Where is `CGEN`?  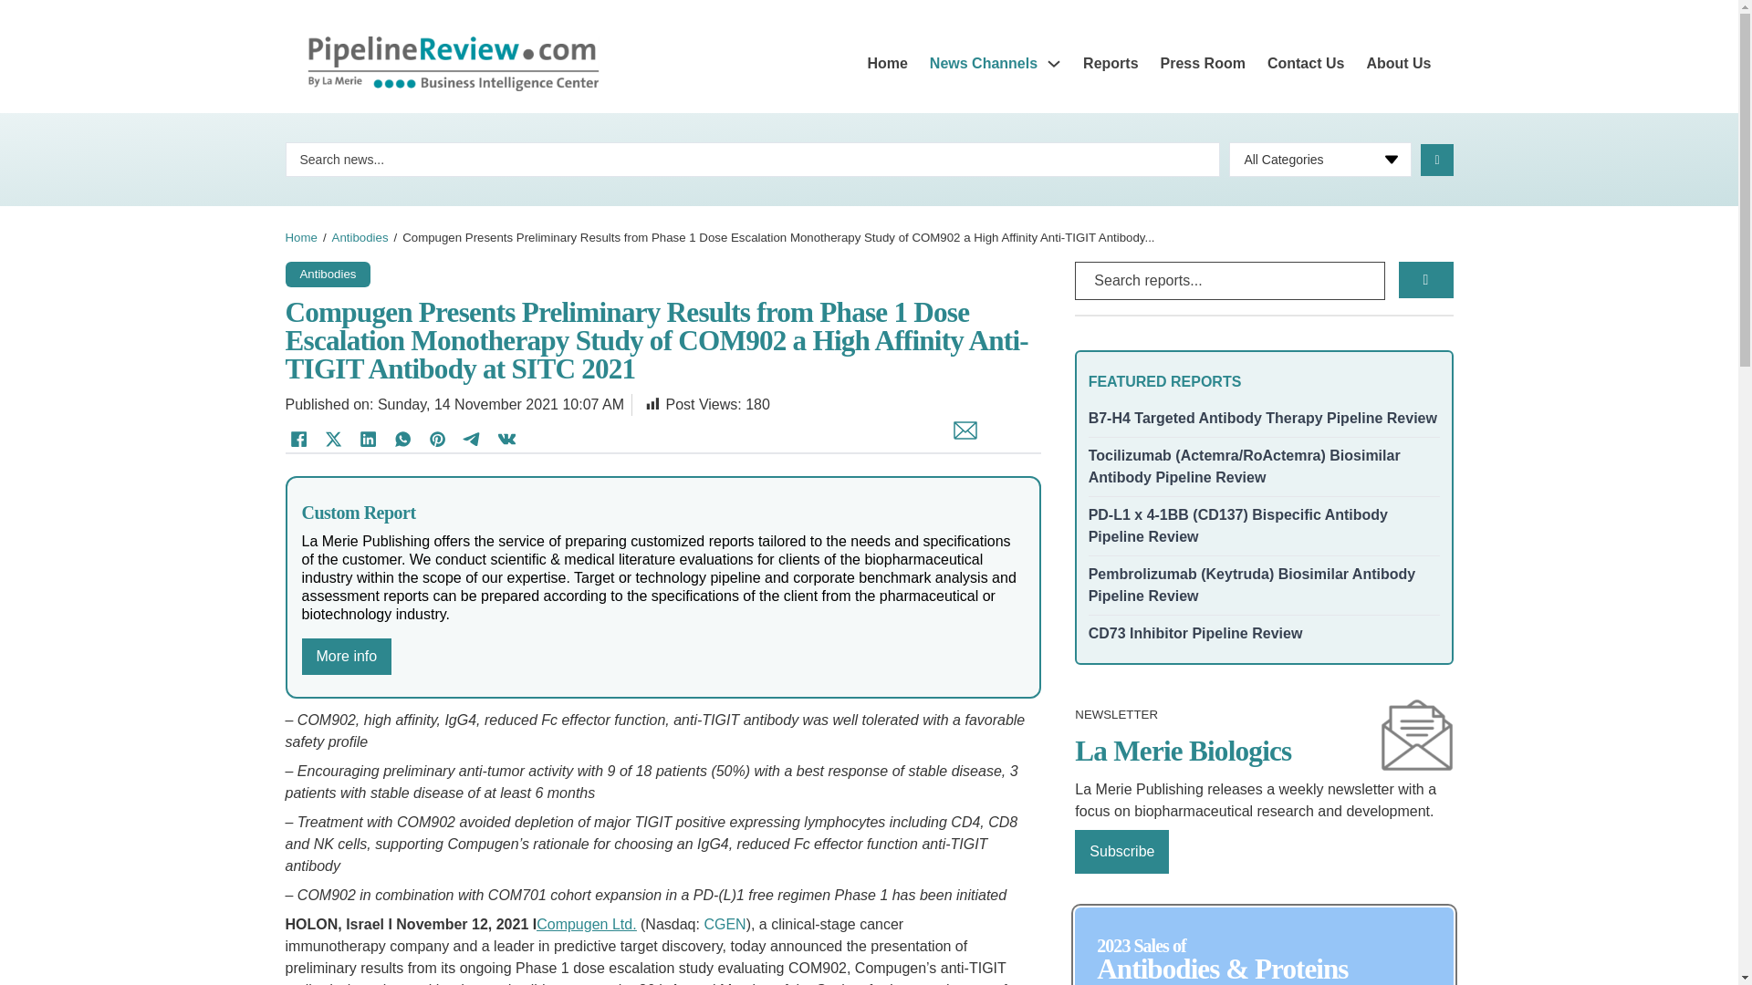
CGEN is located at coordinates (725, 924).